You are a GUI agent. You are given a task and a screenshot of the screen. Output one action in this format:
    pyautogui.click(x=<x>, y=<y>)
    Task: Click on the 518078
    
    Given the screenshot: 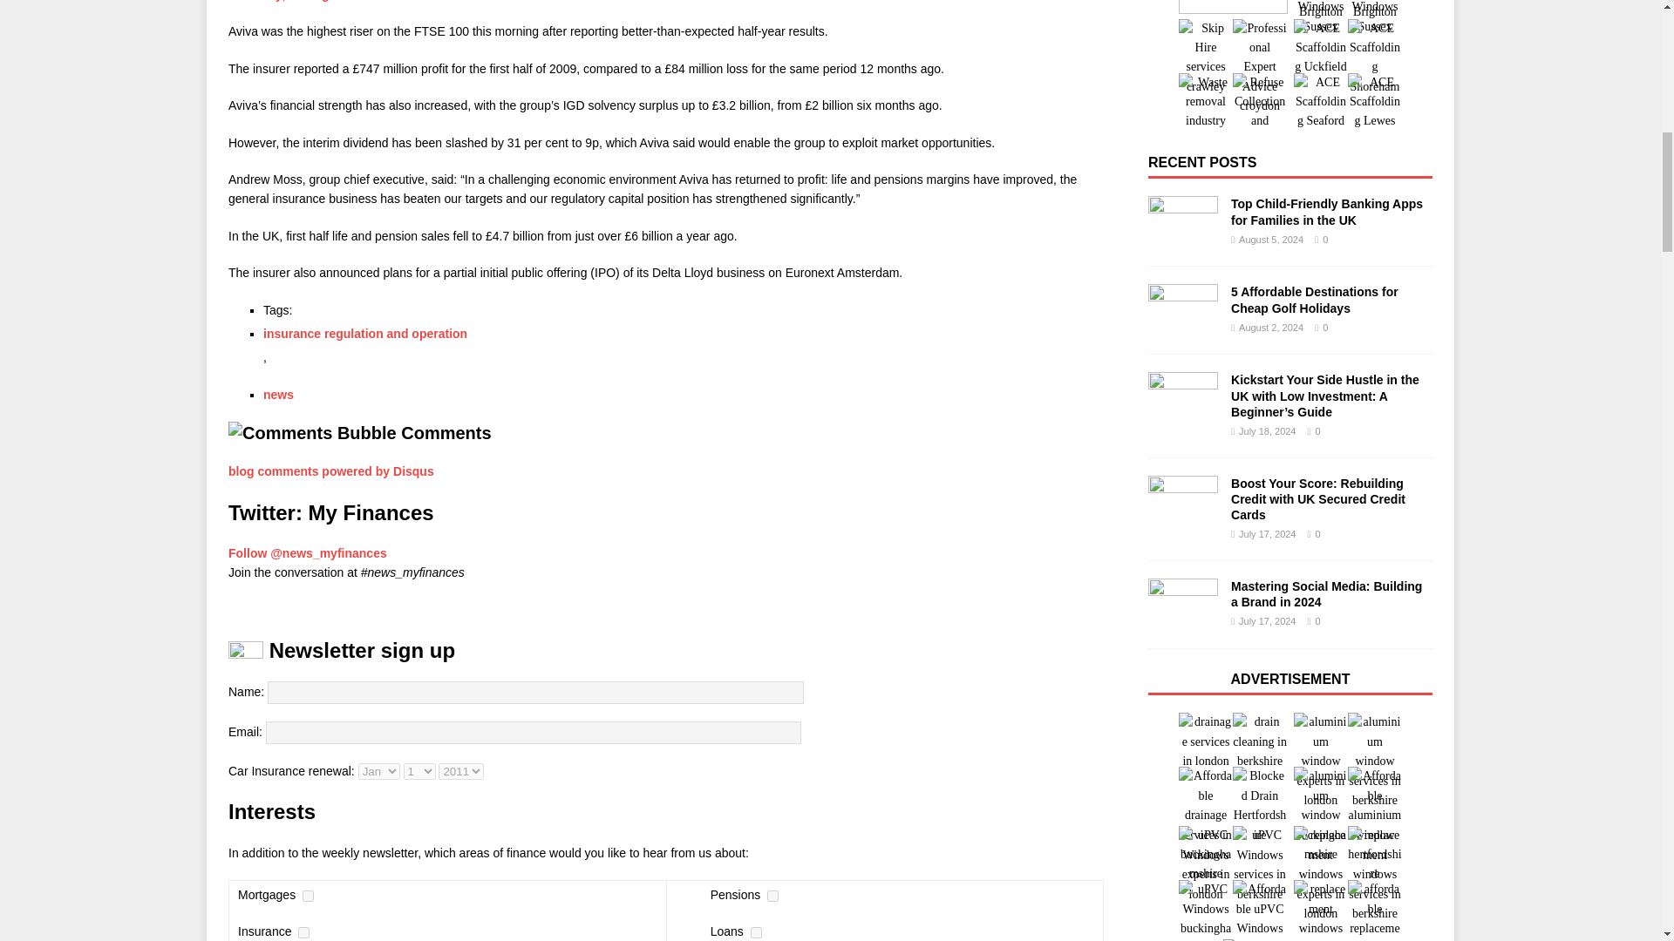 What is the action you would take?
    pyautogui.click(x=309, y=896)
    